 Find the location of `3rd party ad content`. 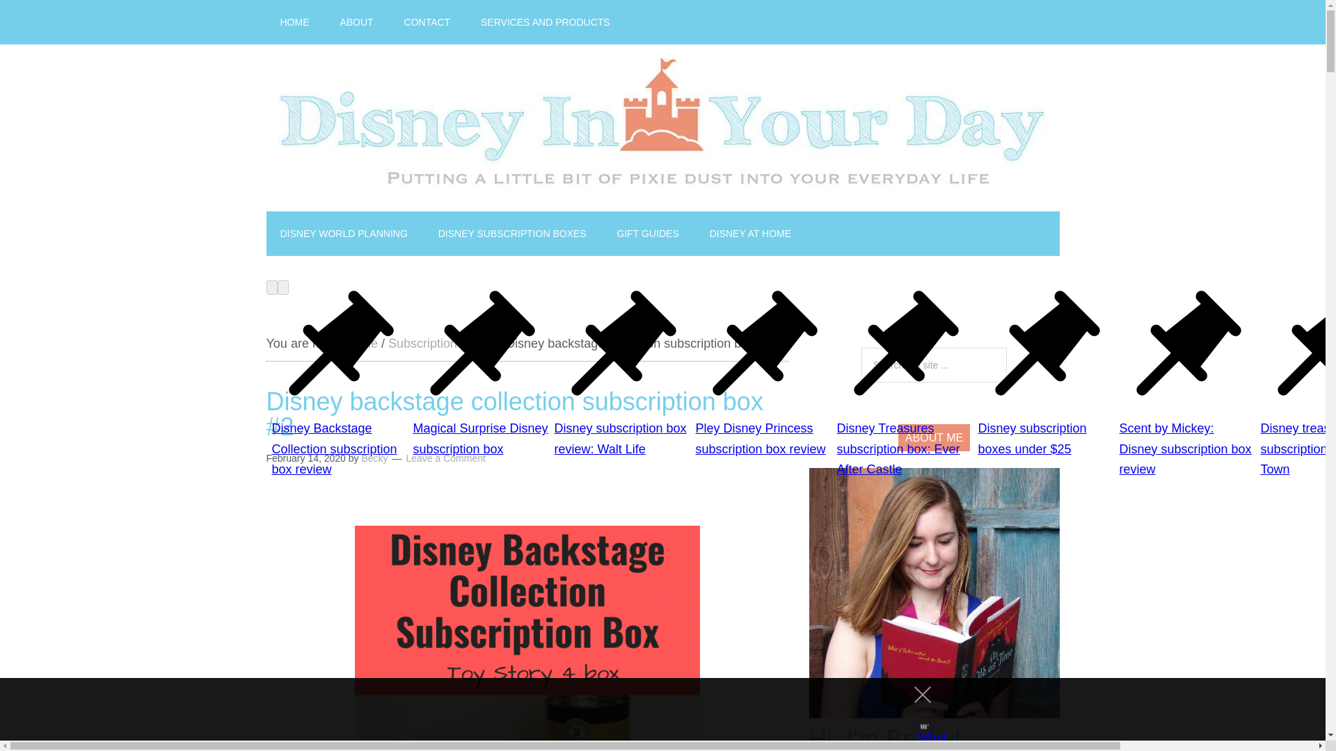

3rd party ad content is located at coordinates (650, 709).